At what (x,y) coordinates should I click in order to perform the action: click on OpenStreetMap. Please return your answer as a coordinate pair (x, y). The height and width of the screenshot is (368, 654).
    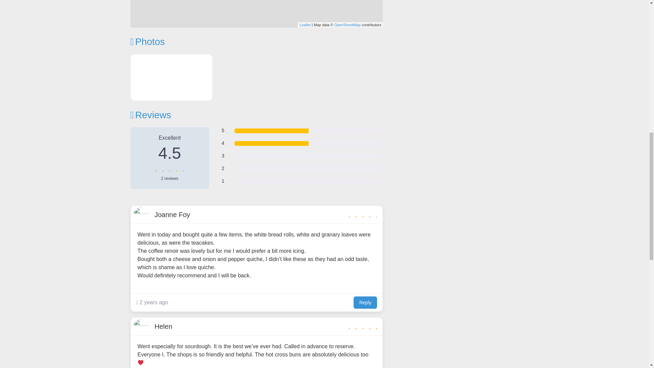
    Looking at the image, I should click on (347, 25).